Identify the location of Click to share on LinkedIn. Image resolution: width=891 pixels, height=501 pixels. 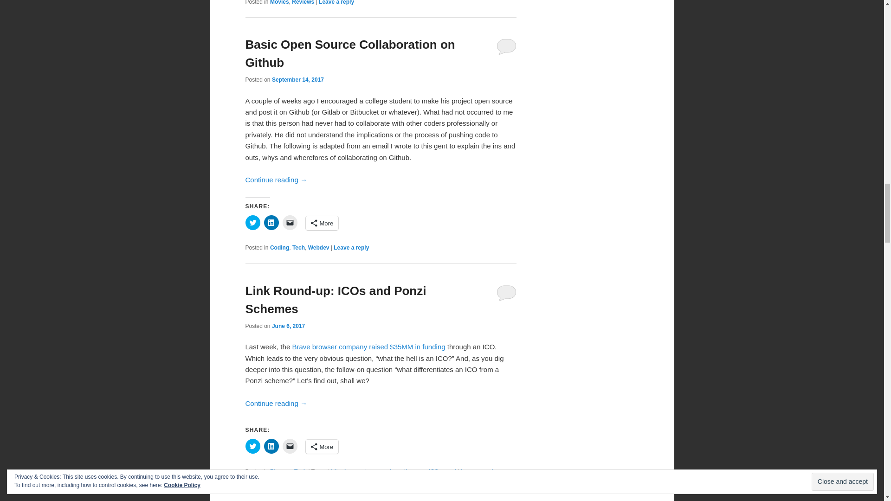
(271, 223).